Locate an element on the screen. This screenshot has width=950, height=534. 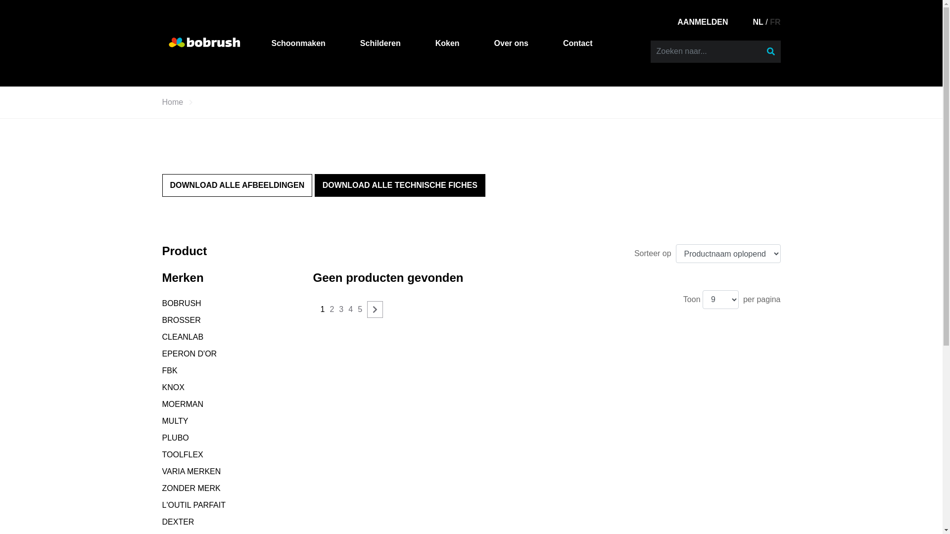
NL is located at coordinates (758, 22).